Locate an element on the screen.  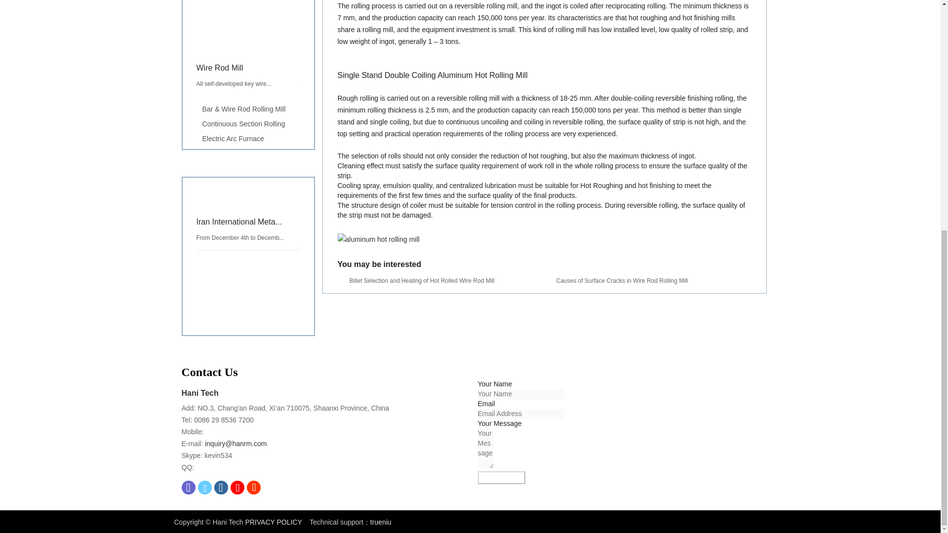
twitter is located at coordinates (221, 489).